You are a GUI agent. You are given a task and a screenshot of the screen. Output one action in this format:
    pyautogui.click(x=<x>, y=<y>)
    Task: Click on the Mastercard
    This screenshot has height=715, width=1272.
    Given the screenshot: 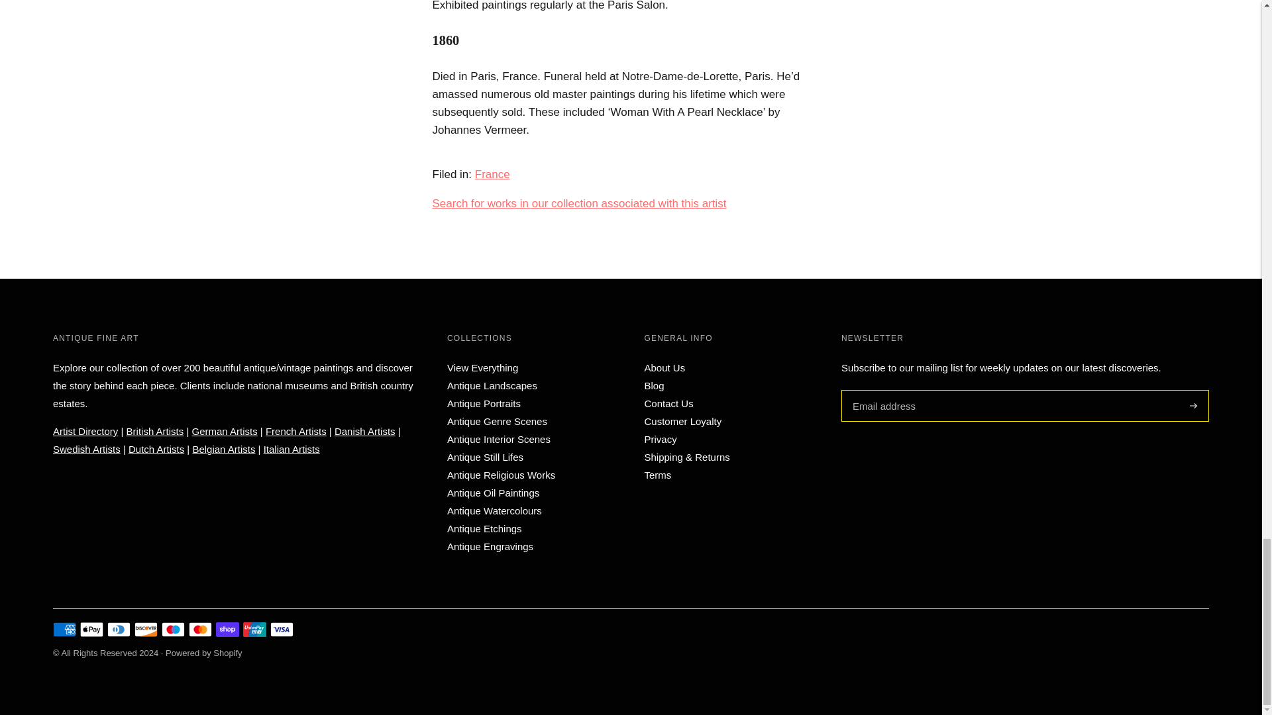 What is the action you would take?
    pyautogui.click(x=200, y=629)
    